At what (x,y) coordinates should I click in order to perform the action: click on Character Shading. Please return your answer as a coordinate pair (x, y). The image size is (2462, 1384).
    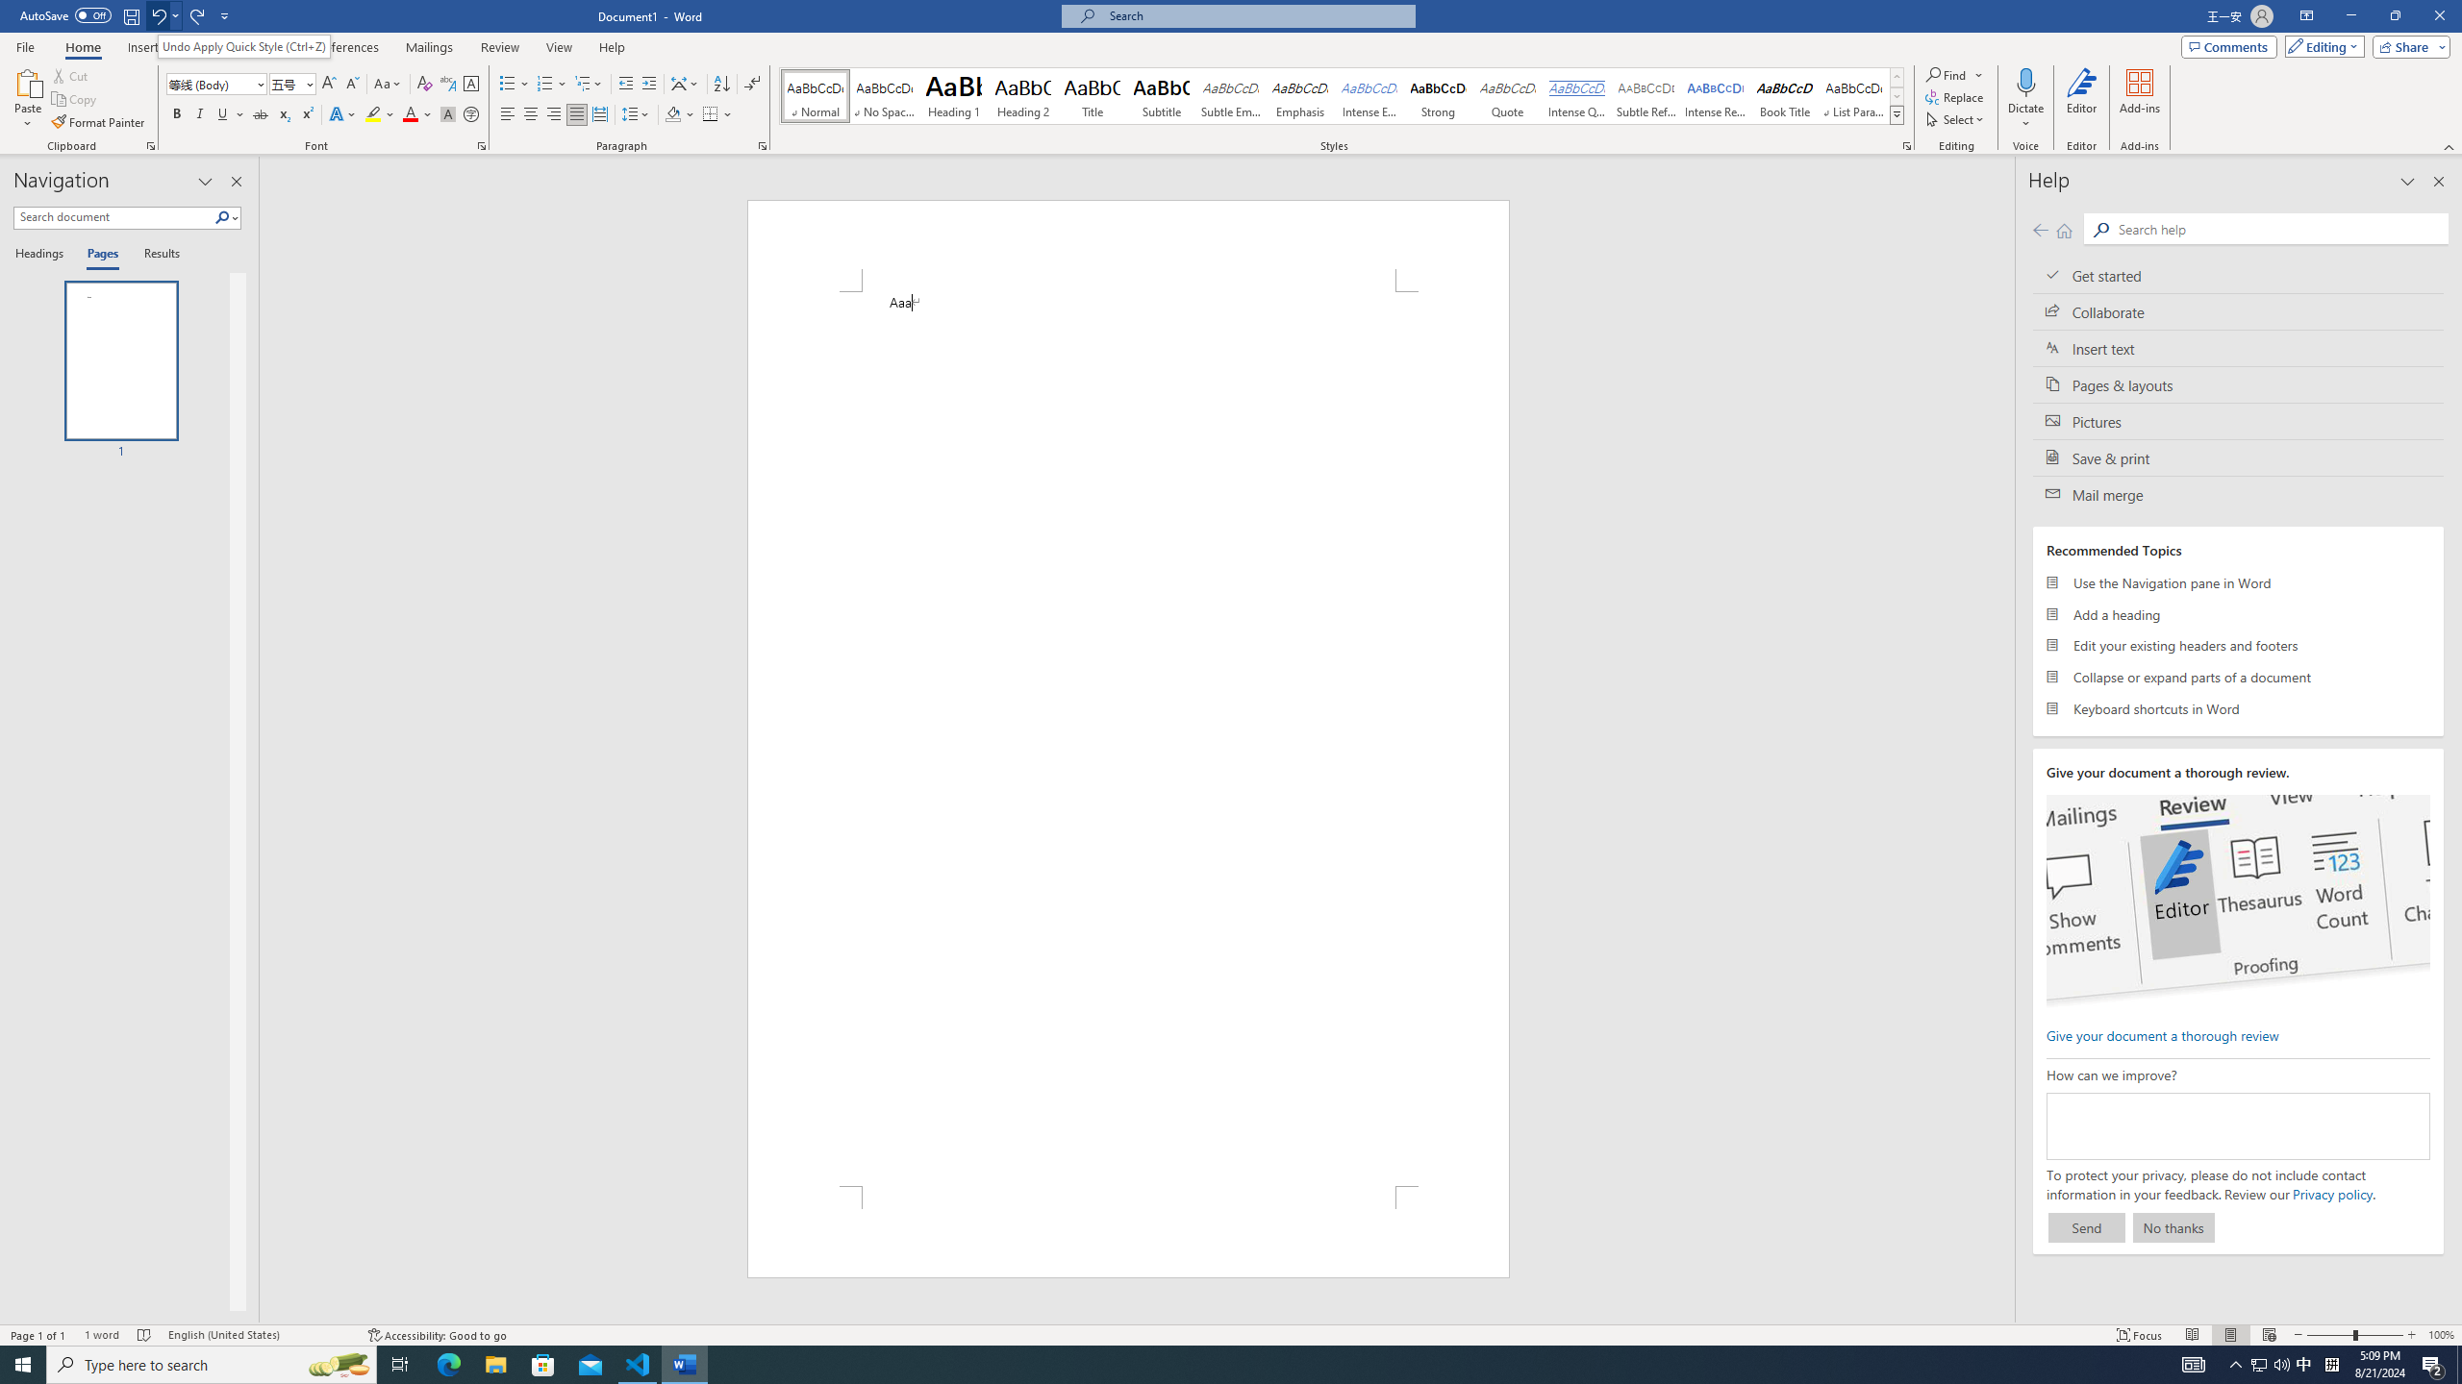
    Looking at the image, I should click on (448, 115).